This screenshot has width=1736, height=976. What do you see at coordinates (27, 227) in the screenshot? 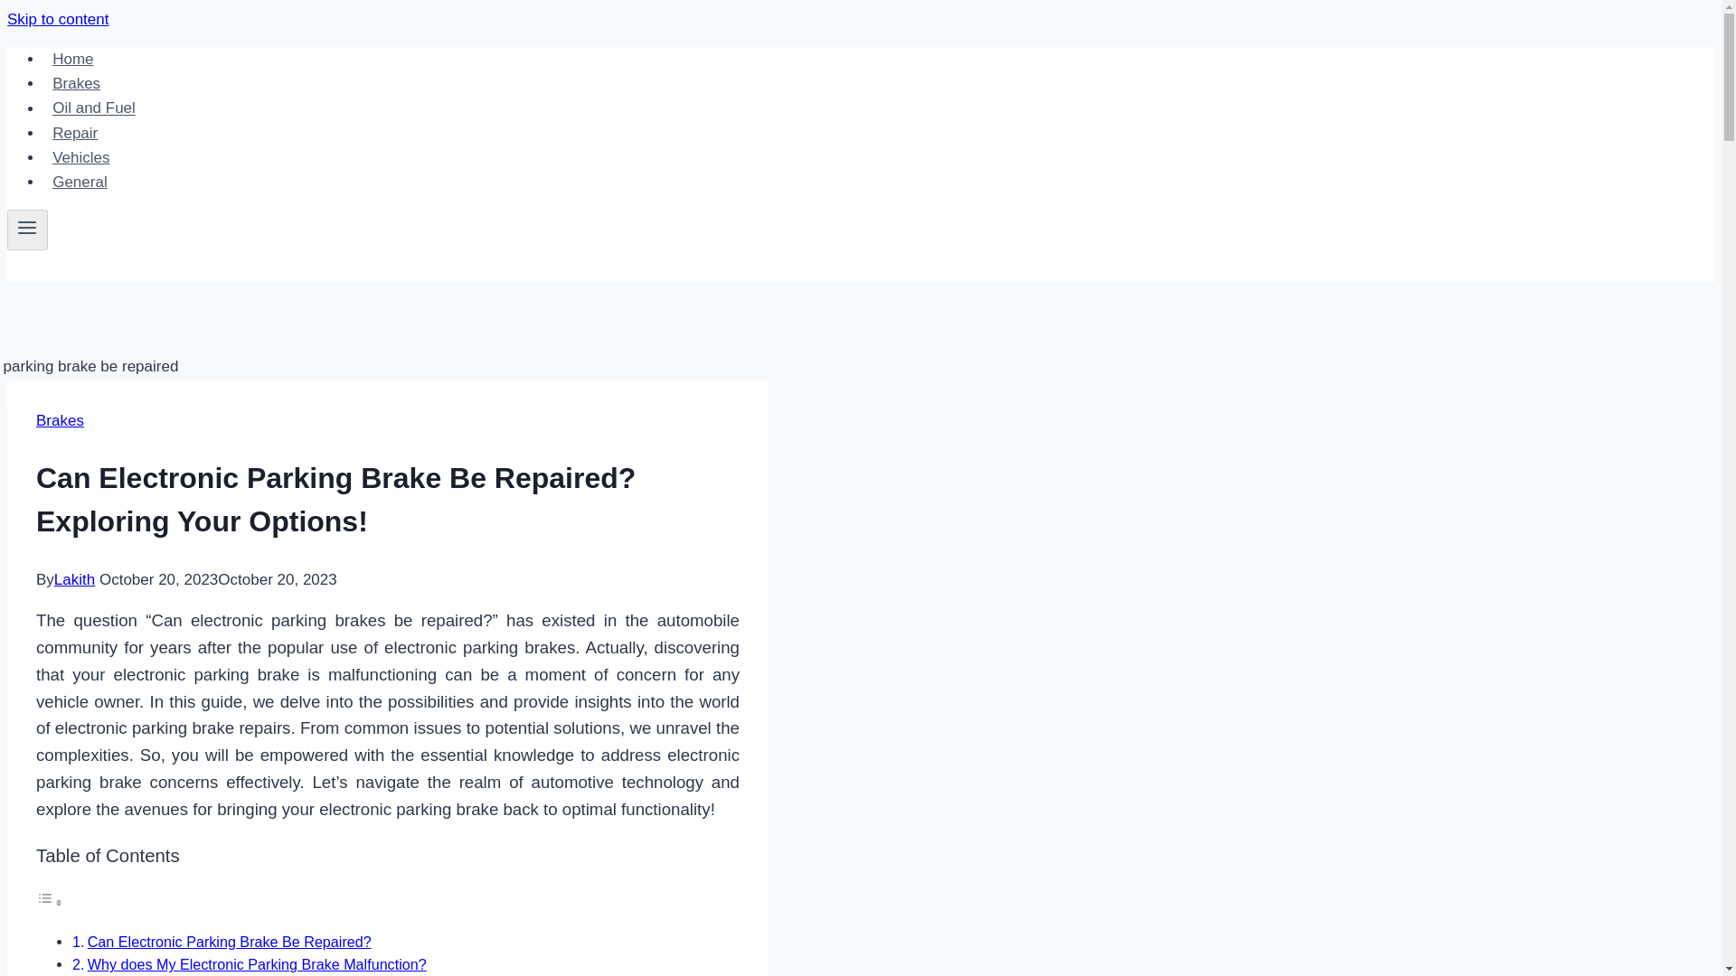
I see `Toggle Menu` at bounding box center [27, 227].